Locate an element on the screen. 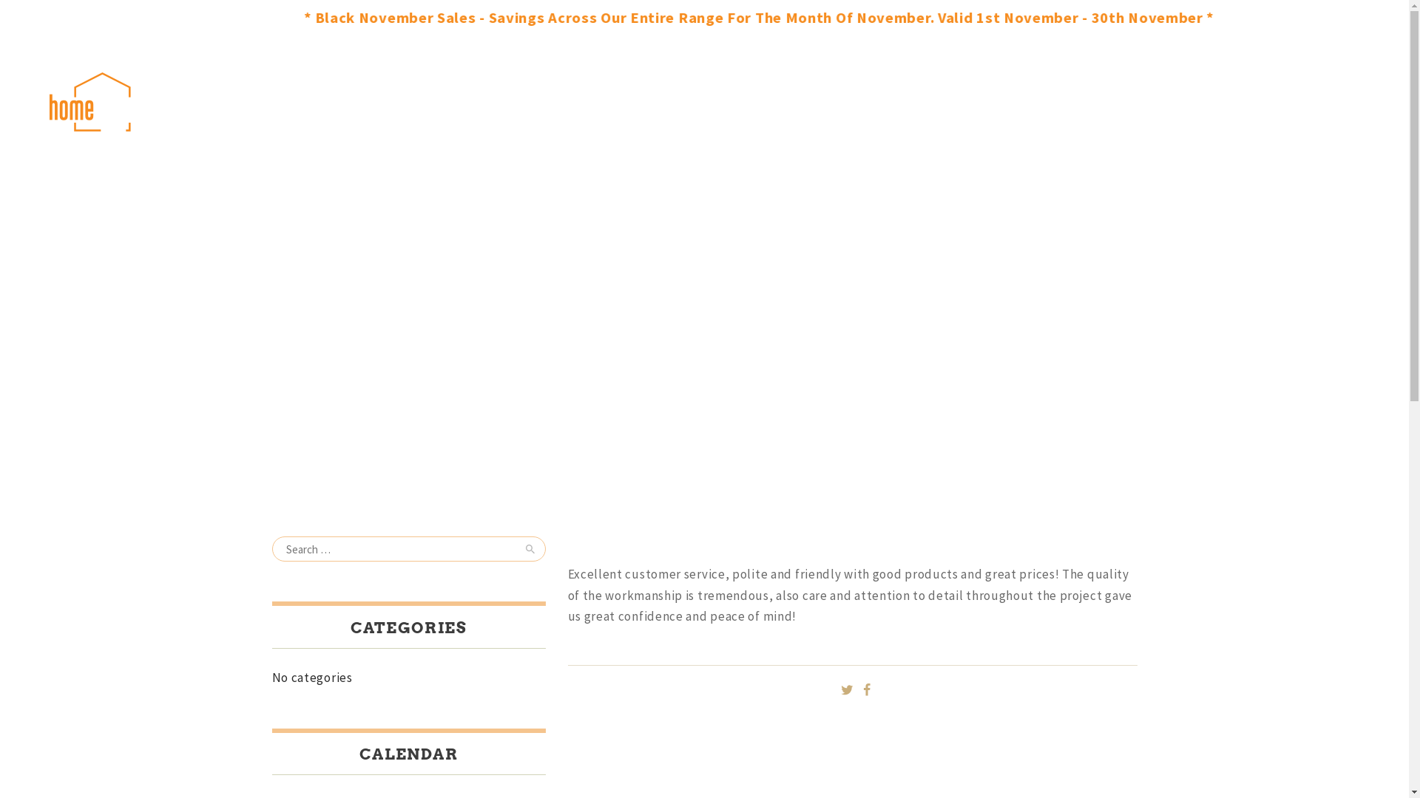 The height and width of the screenshot is (798, 1420). CONTACT is located at coordinates (916, 102).